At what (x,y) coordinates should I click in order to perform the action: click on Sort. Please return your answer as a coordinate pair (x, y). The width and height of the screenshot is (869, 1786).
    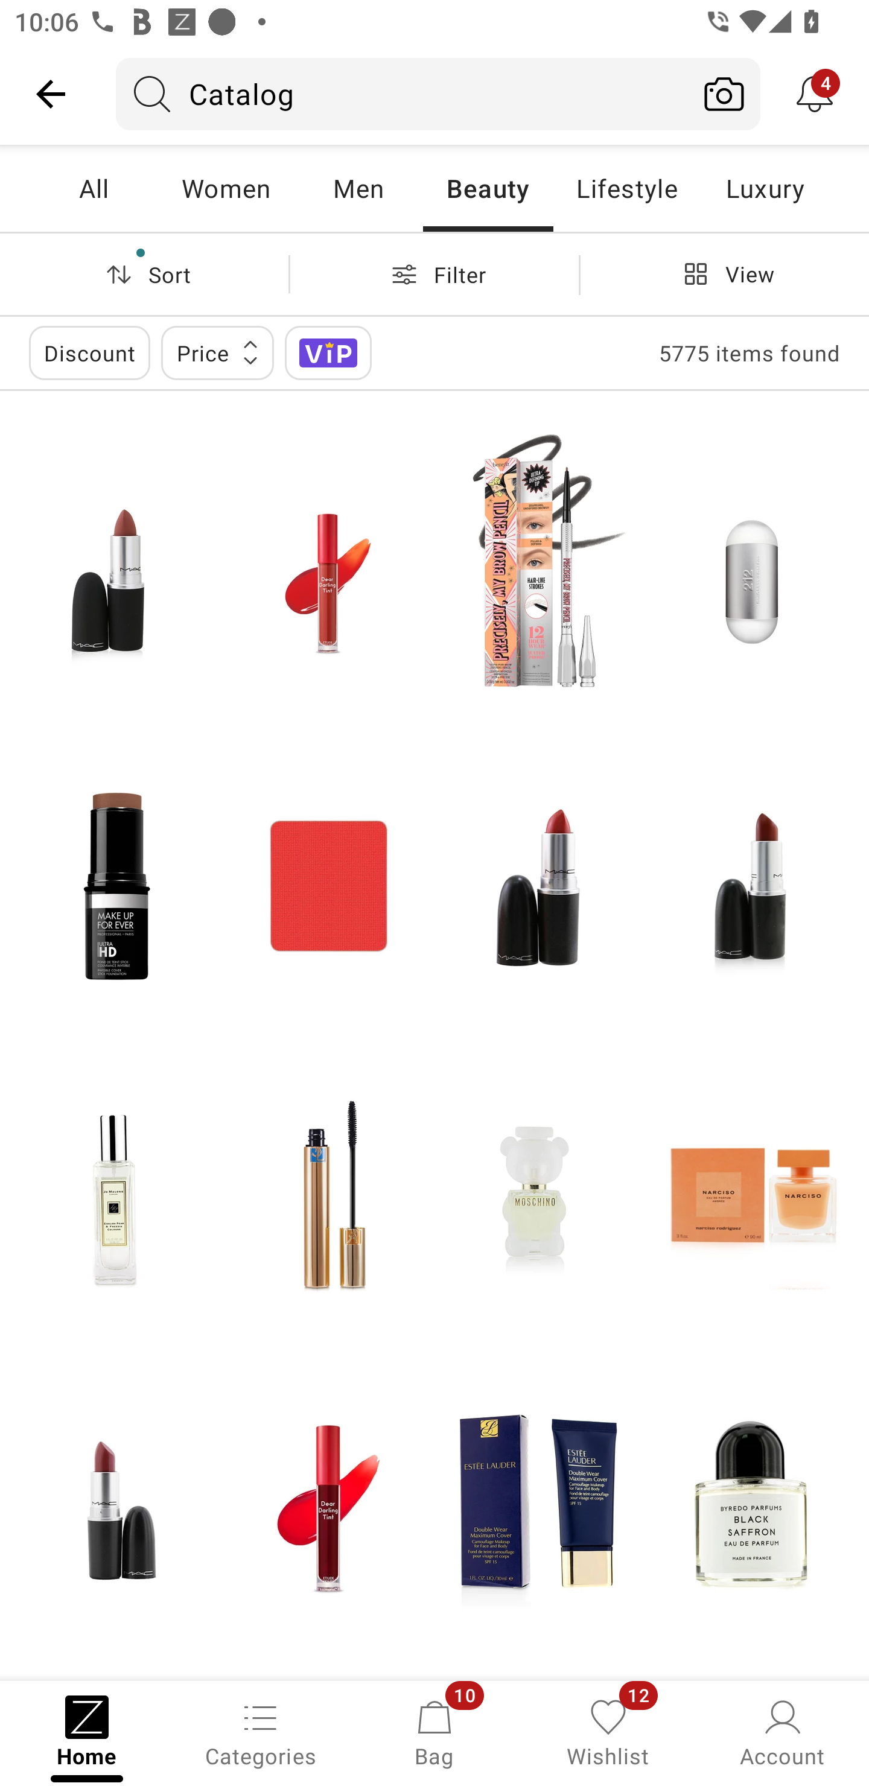
    Looking at the image, I should click on (144, 274).